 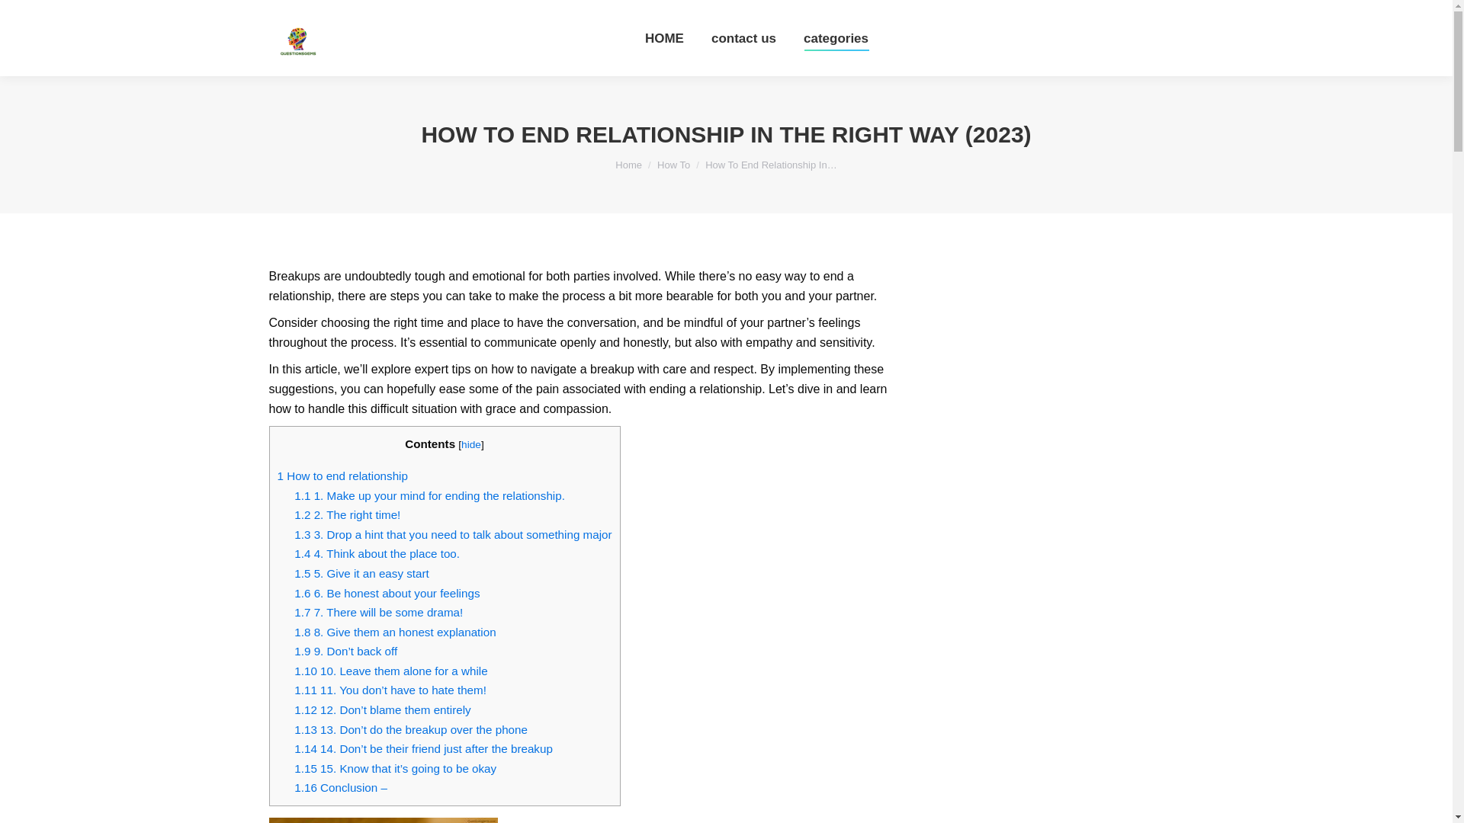 I want to click on 1.2 2. The right time!, so click(x=346, y=514).